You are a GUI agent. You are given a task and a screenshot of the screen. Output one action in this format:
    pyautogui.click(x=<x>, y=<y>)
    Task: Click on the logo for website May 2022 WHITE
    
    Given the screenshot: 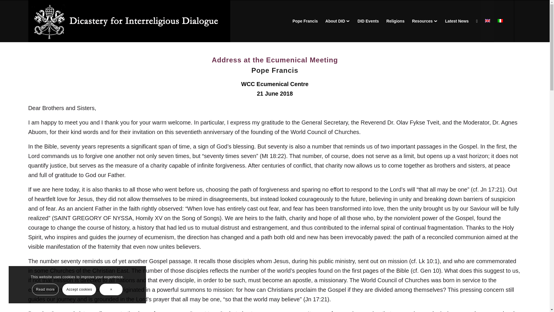 What is the action you would take?
    pyautogui.click(x=129, y=21)
    